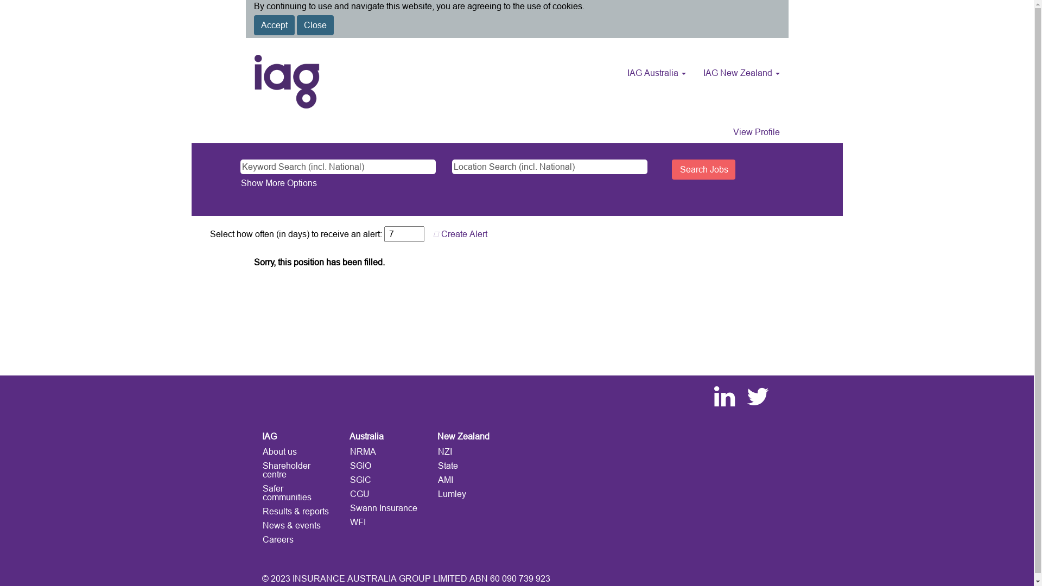 This screenshot has height=586, width=1042. I want to click on WFI, so click(385, 522).